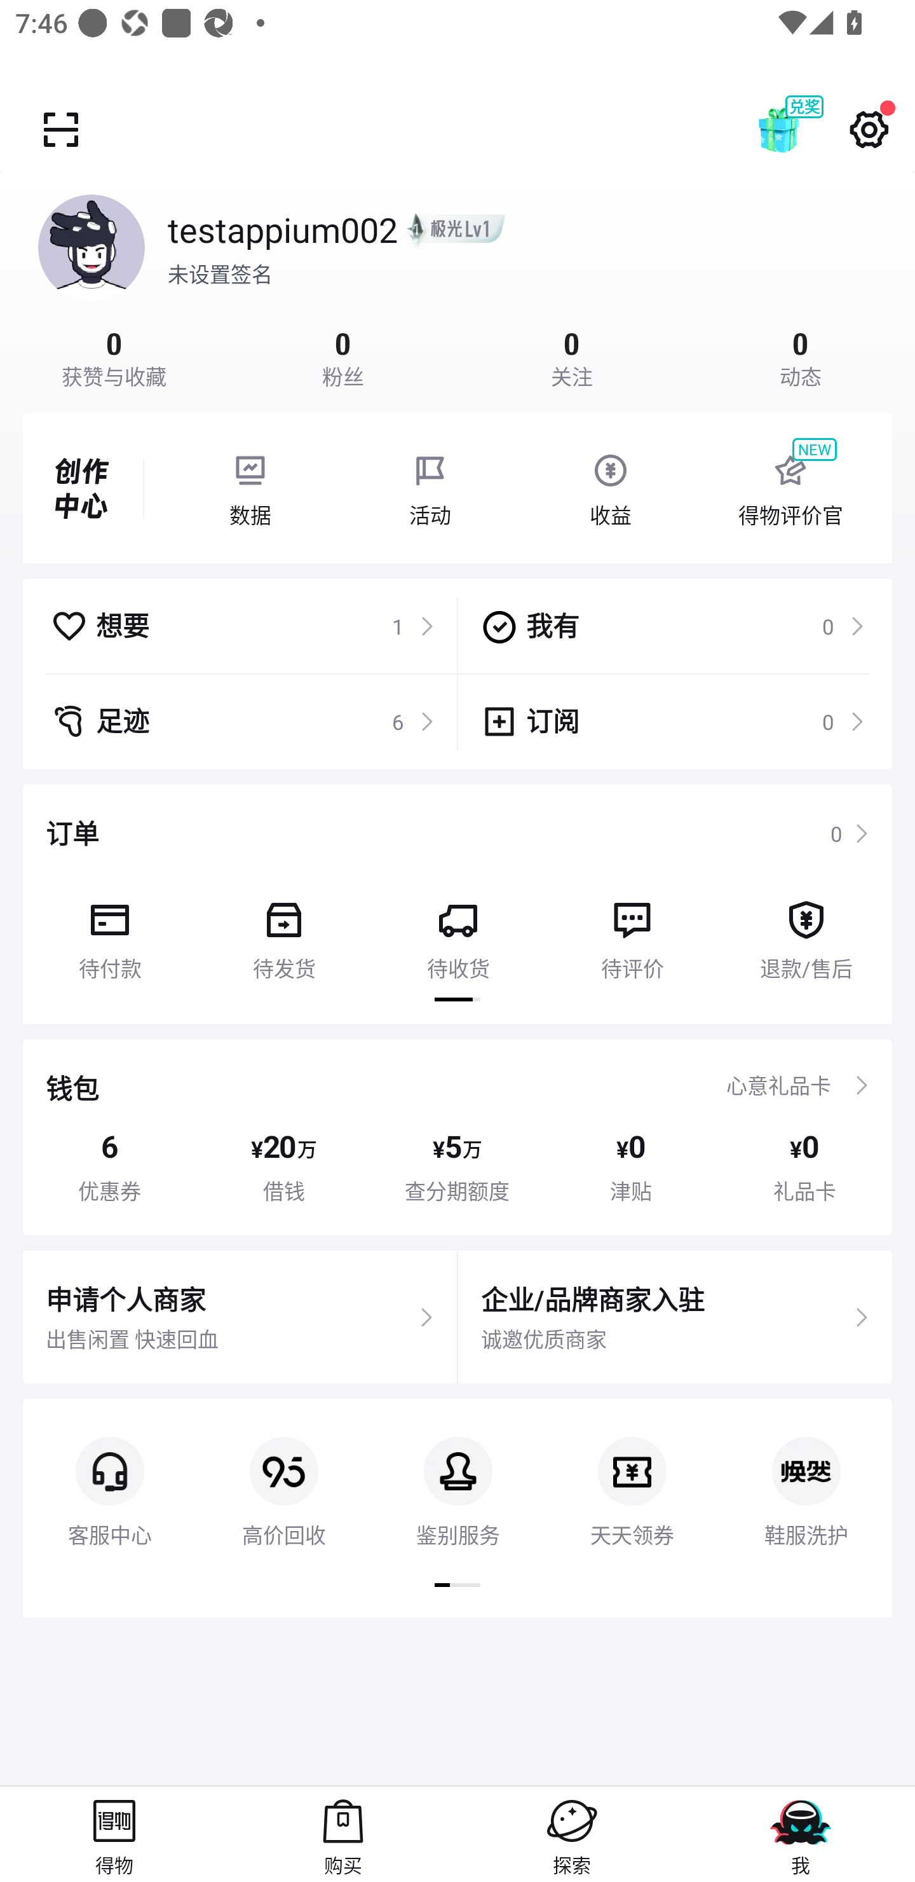  I want to click on 活动, so click(430, 488).